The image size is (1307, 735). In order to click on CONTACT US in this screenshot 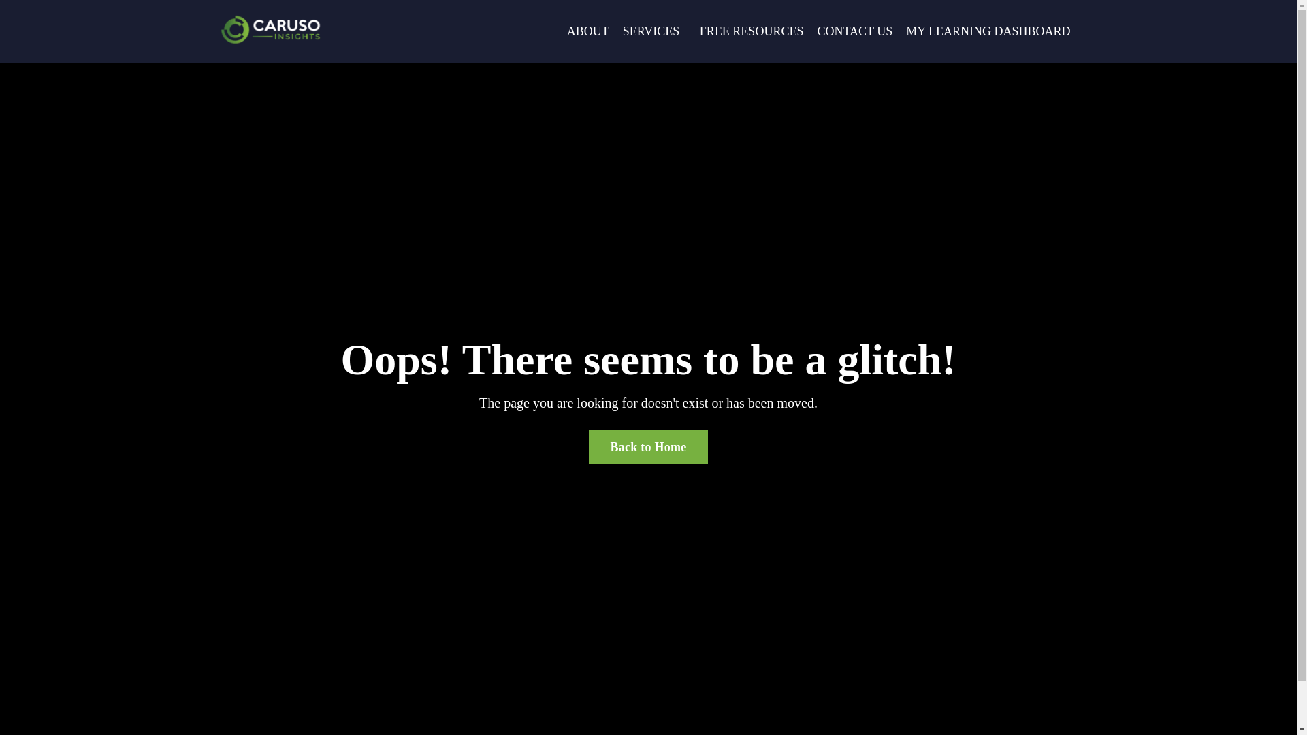, I will do `click(855, 31)`.